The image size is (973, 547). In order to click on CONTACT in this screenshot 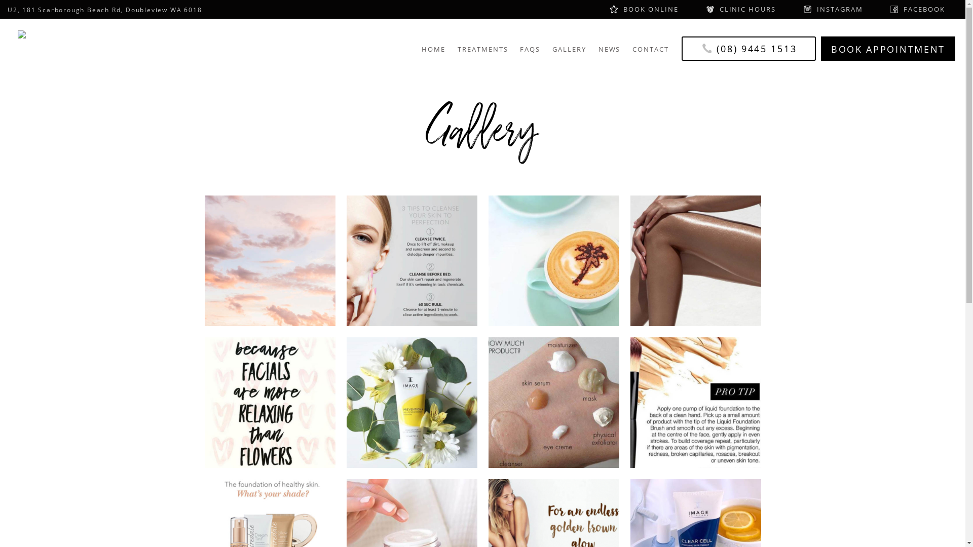, I will do `click(651, 53)`.